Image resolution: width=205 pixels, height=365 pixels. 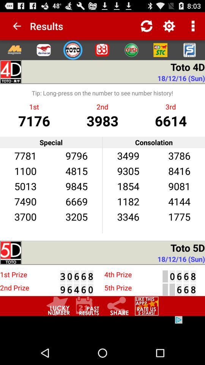 What do you see at coordinates (131, 50) in the screenshot?
I see `view results for cash sweep` at bounding box center [131, 50].